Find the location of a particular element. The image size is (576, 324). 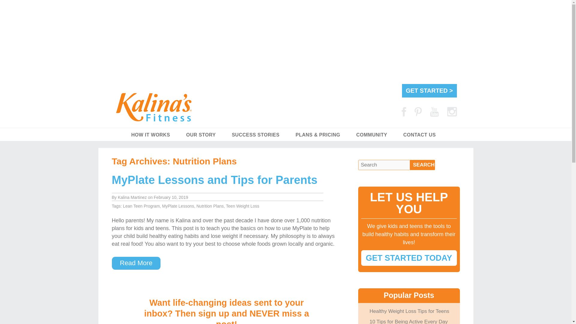

COMMUNITY is located at coordinates (372, 134).